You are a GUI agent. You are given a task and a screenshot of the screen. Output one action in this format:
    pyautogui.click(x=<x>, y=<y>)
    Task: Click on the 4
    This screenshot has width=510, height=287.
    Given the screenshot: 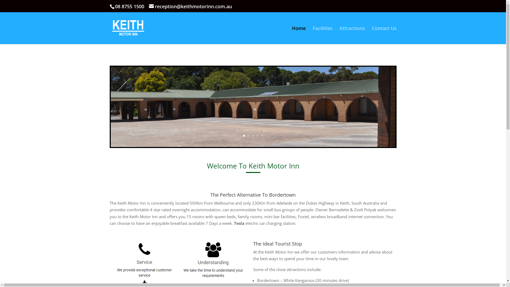 What is the action you would take?
    pyautogui.click(x=257, y=136)
    